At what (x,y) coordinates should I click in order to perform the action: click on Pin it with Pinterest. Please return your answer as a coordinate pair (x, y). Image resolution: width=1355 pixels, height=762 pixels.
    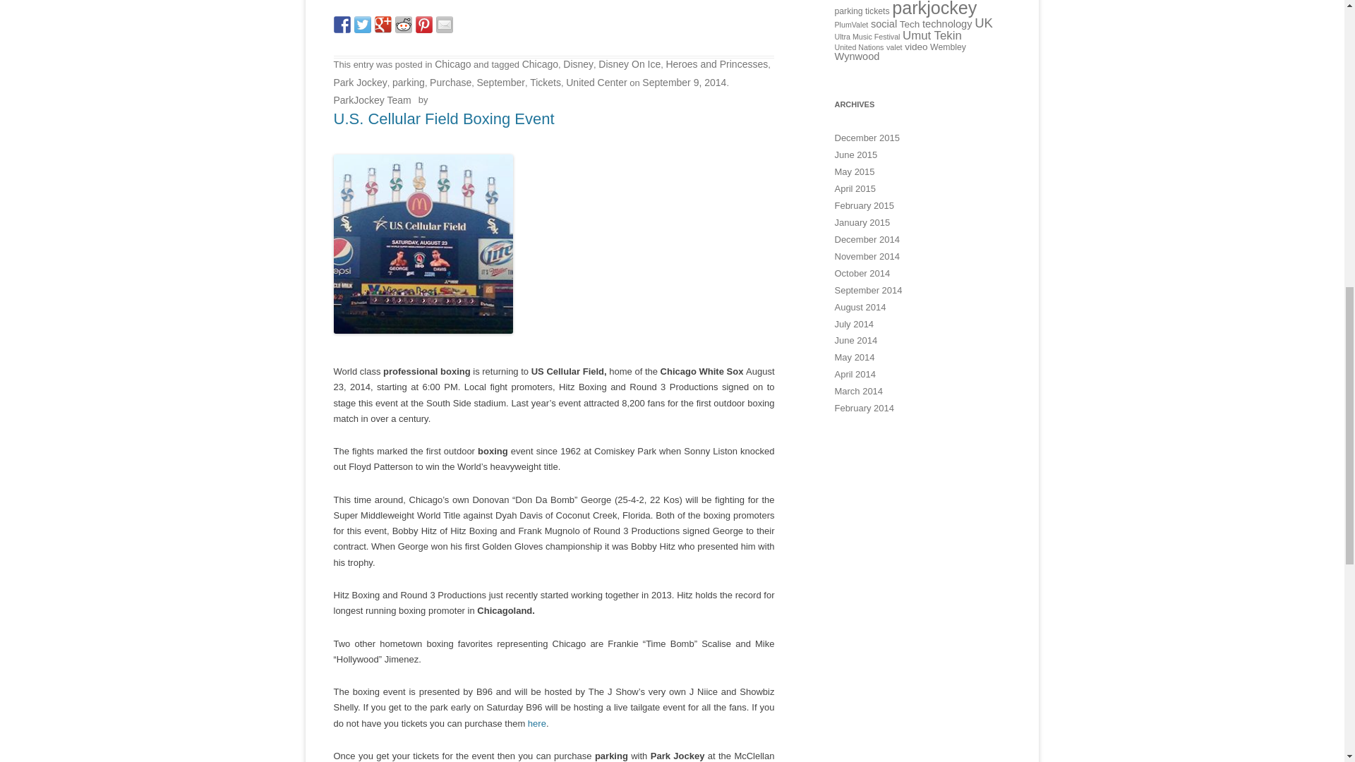
    Looking at the image, I should click on (423, 24).